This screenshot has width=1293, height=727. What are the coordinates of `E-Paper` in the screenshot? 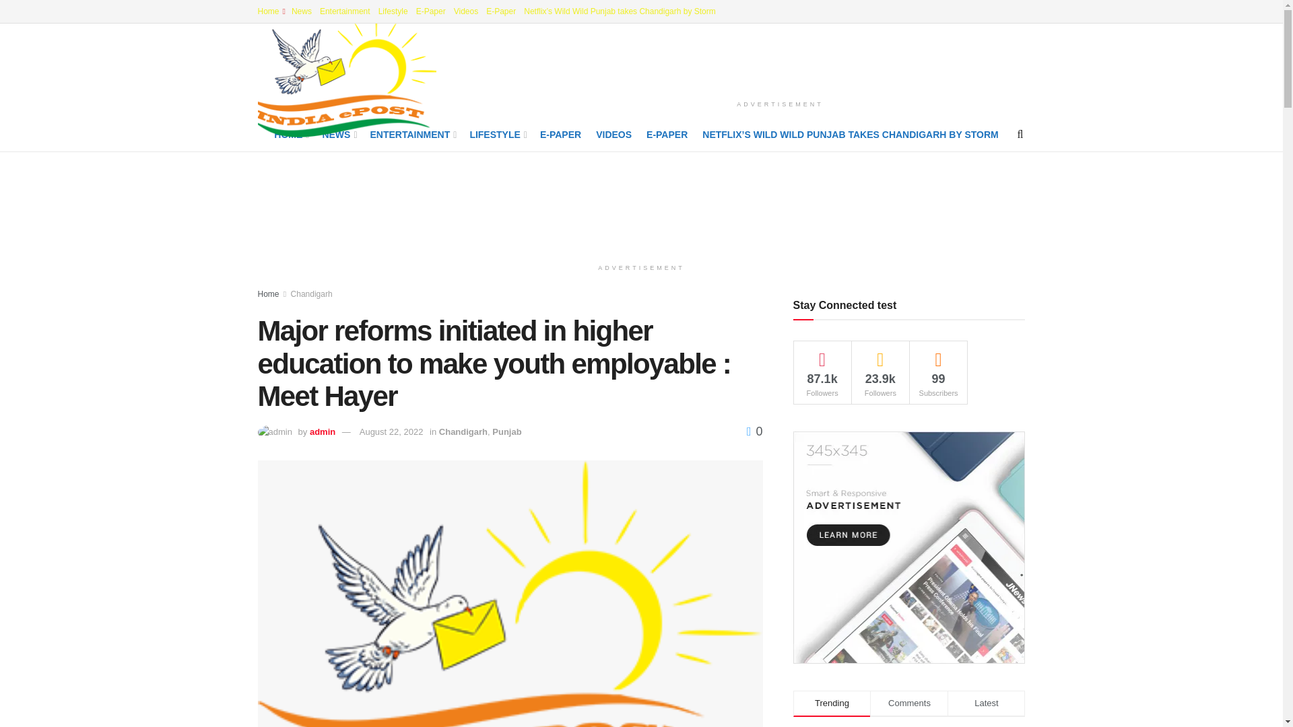 It's located at (431, 11).